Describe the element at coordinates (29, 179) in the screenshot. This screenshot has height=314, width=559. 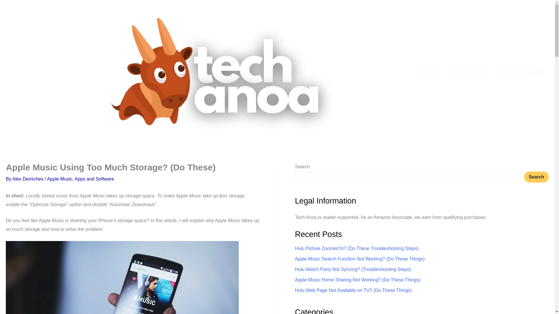
I see `Alex Demichev` at that location.